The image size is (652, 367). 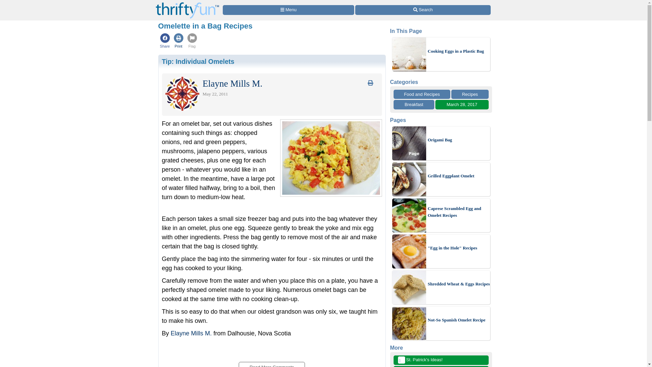 I want to click on Elayne Mills M., so click(x=232, y=85).